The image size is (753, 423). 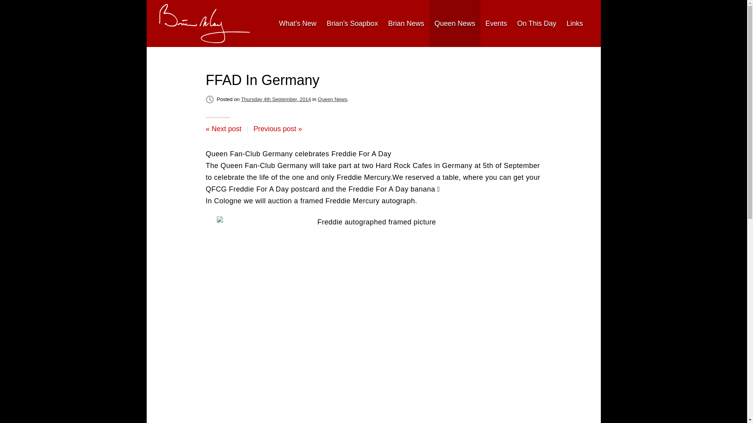 What do you see at coordinates (204, 23) in the screenshot?
I see `brianmay.com` at bounding box center [204, 23].